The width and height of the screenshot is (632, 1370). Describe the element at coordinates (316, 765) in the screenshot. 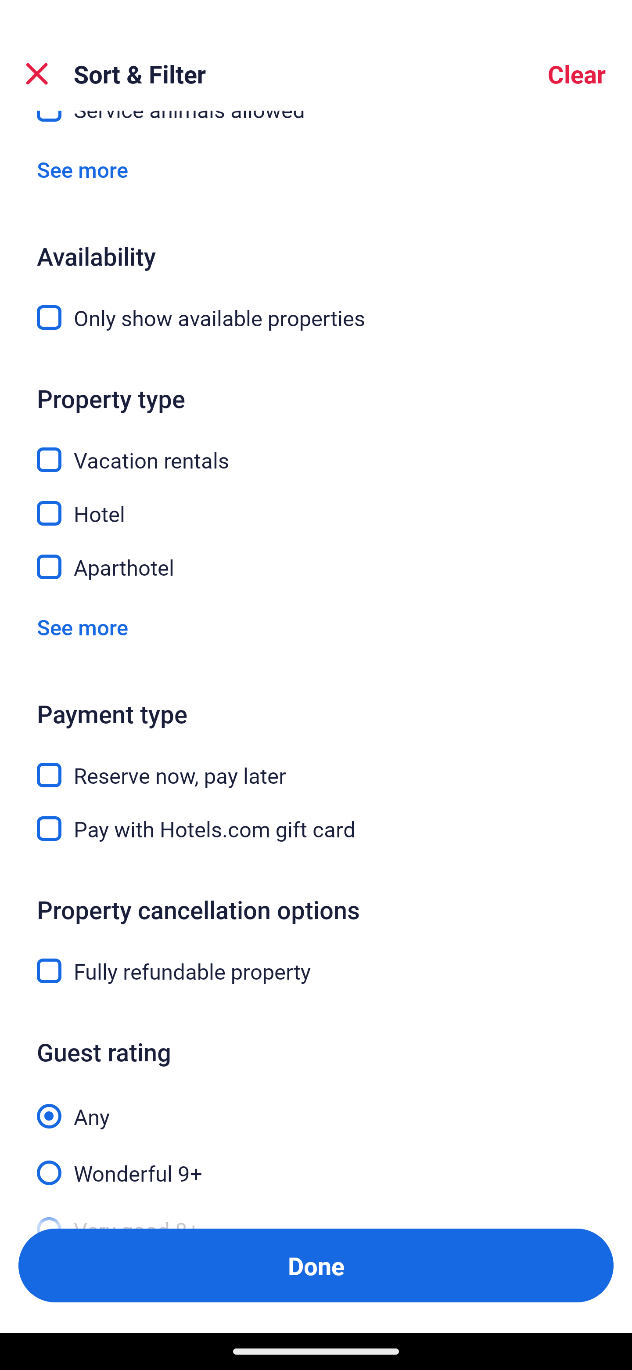

I see `Reserve now, pay later, Reserve now, pay later` at that location.